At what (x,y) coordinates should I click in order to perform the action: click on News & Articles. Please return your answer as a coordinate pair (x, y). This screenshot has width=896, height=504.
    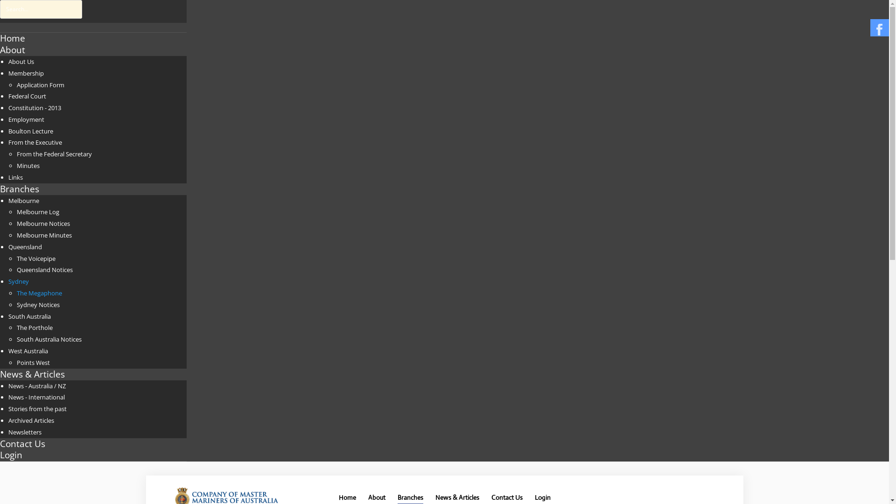
    Looking at the image, I should click on (93, 374).